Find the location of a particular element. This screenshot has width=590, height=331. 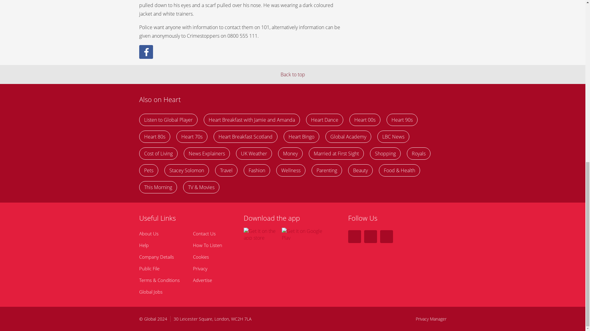

Follow Heart on Instagram is located at coordinates (370, 236).